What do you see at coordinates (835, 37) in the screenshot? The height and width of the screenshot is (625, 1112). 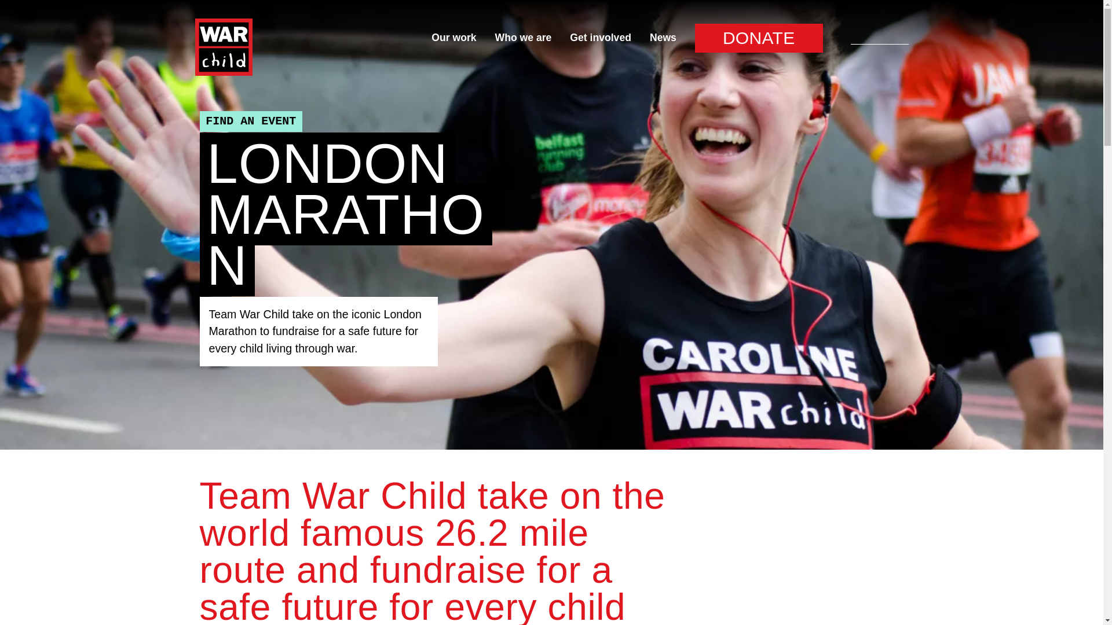 I see `Search submit` at bounding box center [835, 37].